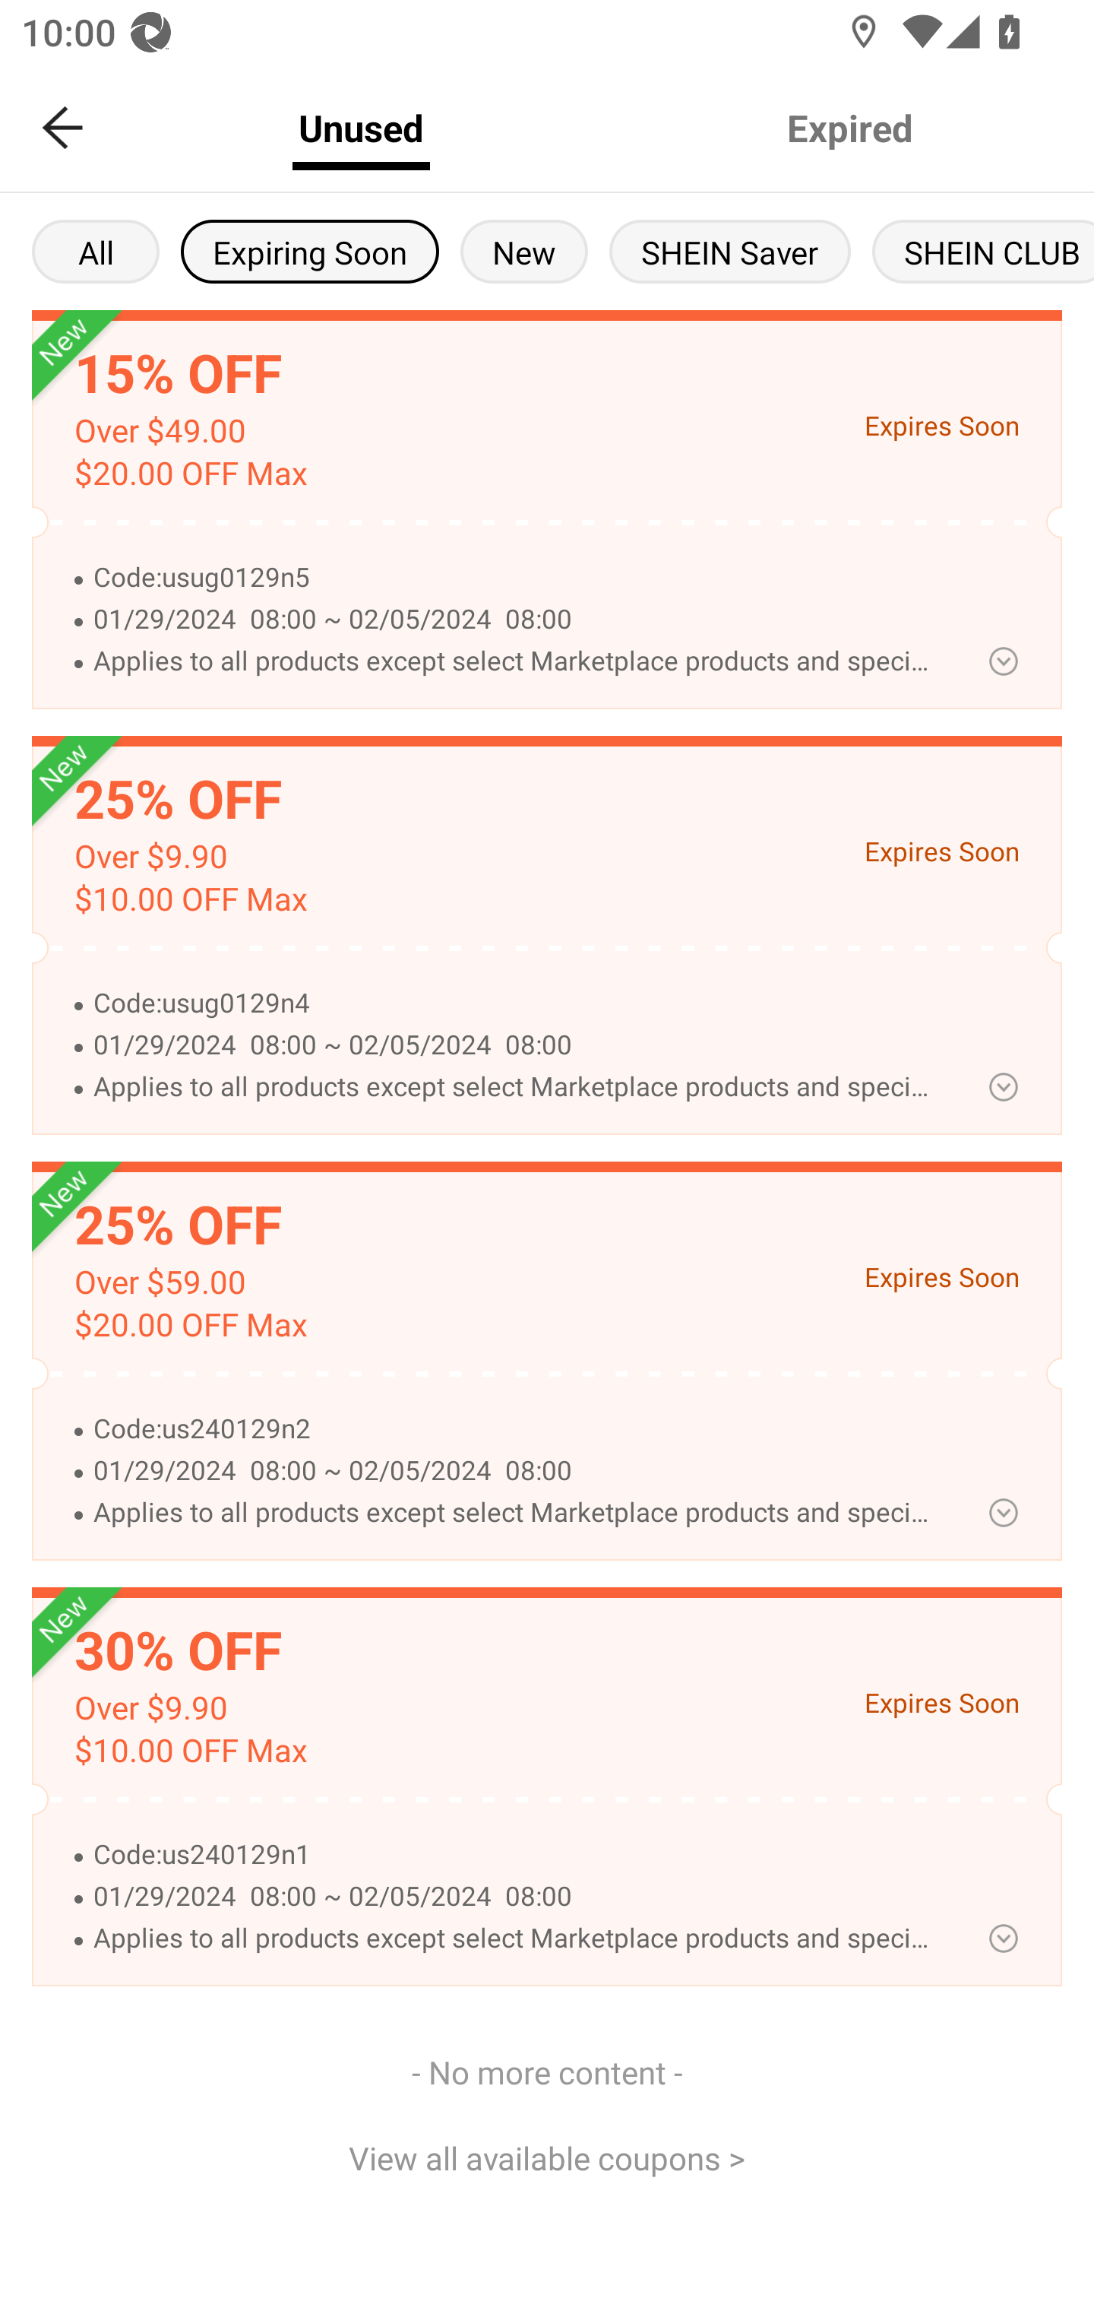 Image resolution: width=1094 pixels, height=2311 pixels. Describe the element at coordinates (96, 251) in the screenshot. I see `All` at that location.